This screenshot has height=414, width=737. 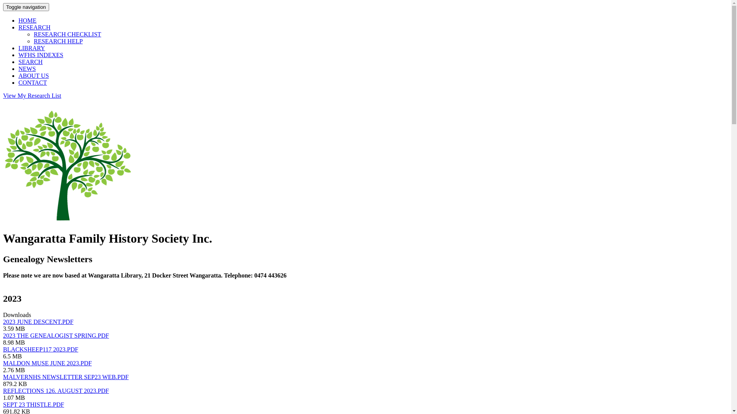 I want to click on WFHS INDEXES, so click(x=41, y=55).